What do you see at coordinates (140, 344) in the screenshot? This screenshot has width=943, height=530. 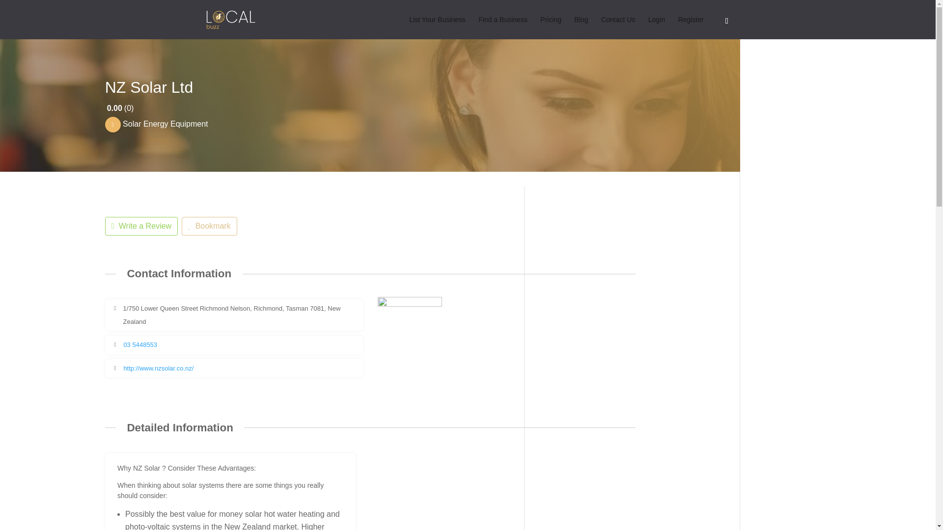 I see `03 5448553` at bounding box center [140, 344].